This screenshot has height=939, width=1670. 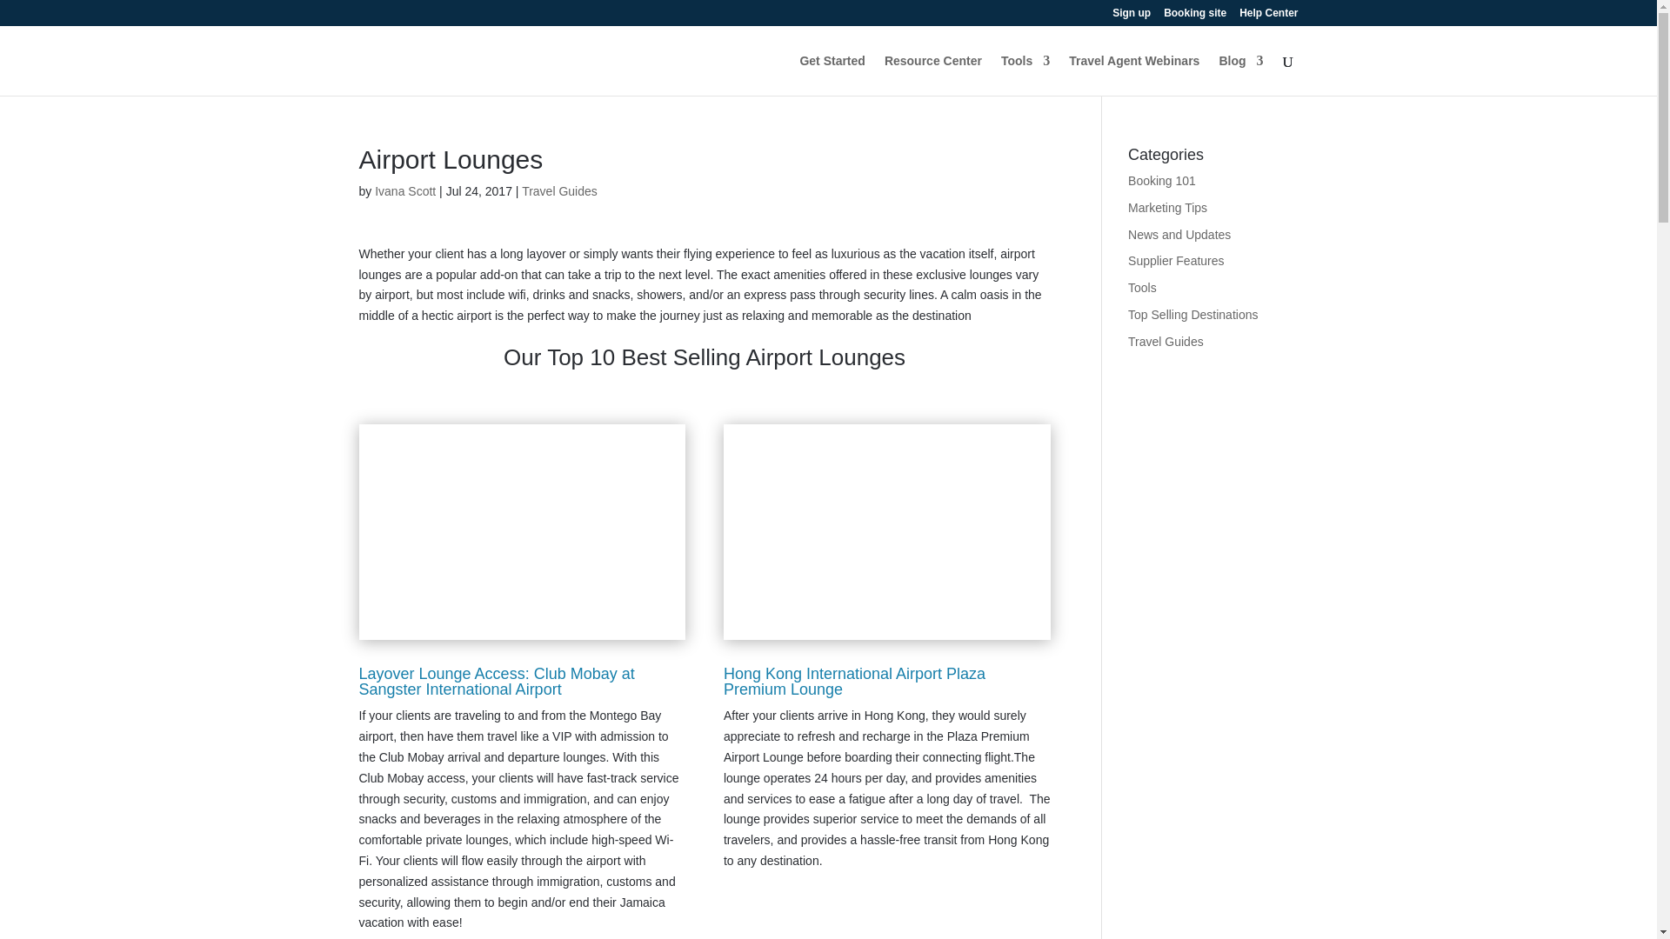 I want to click on Blog, so click(x=1240, y=75).